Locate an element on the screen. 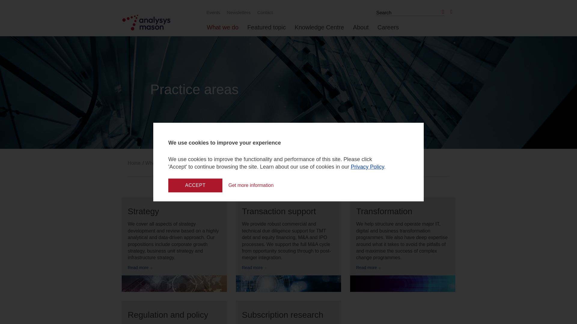 The width and height of the screenshot is (577, 324). Knowledge Centre is located at coordinates (319, 30).